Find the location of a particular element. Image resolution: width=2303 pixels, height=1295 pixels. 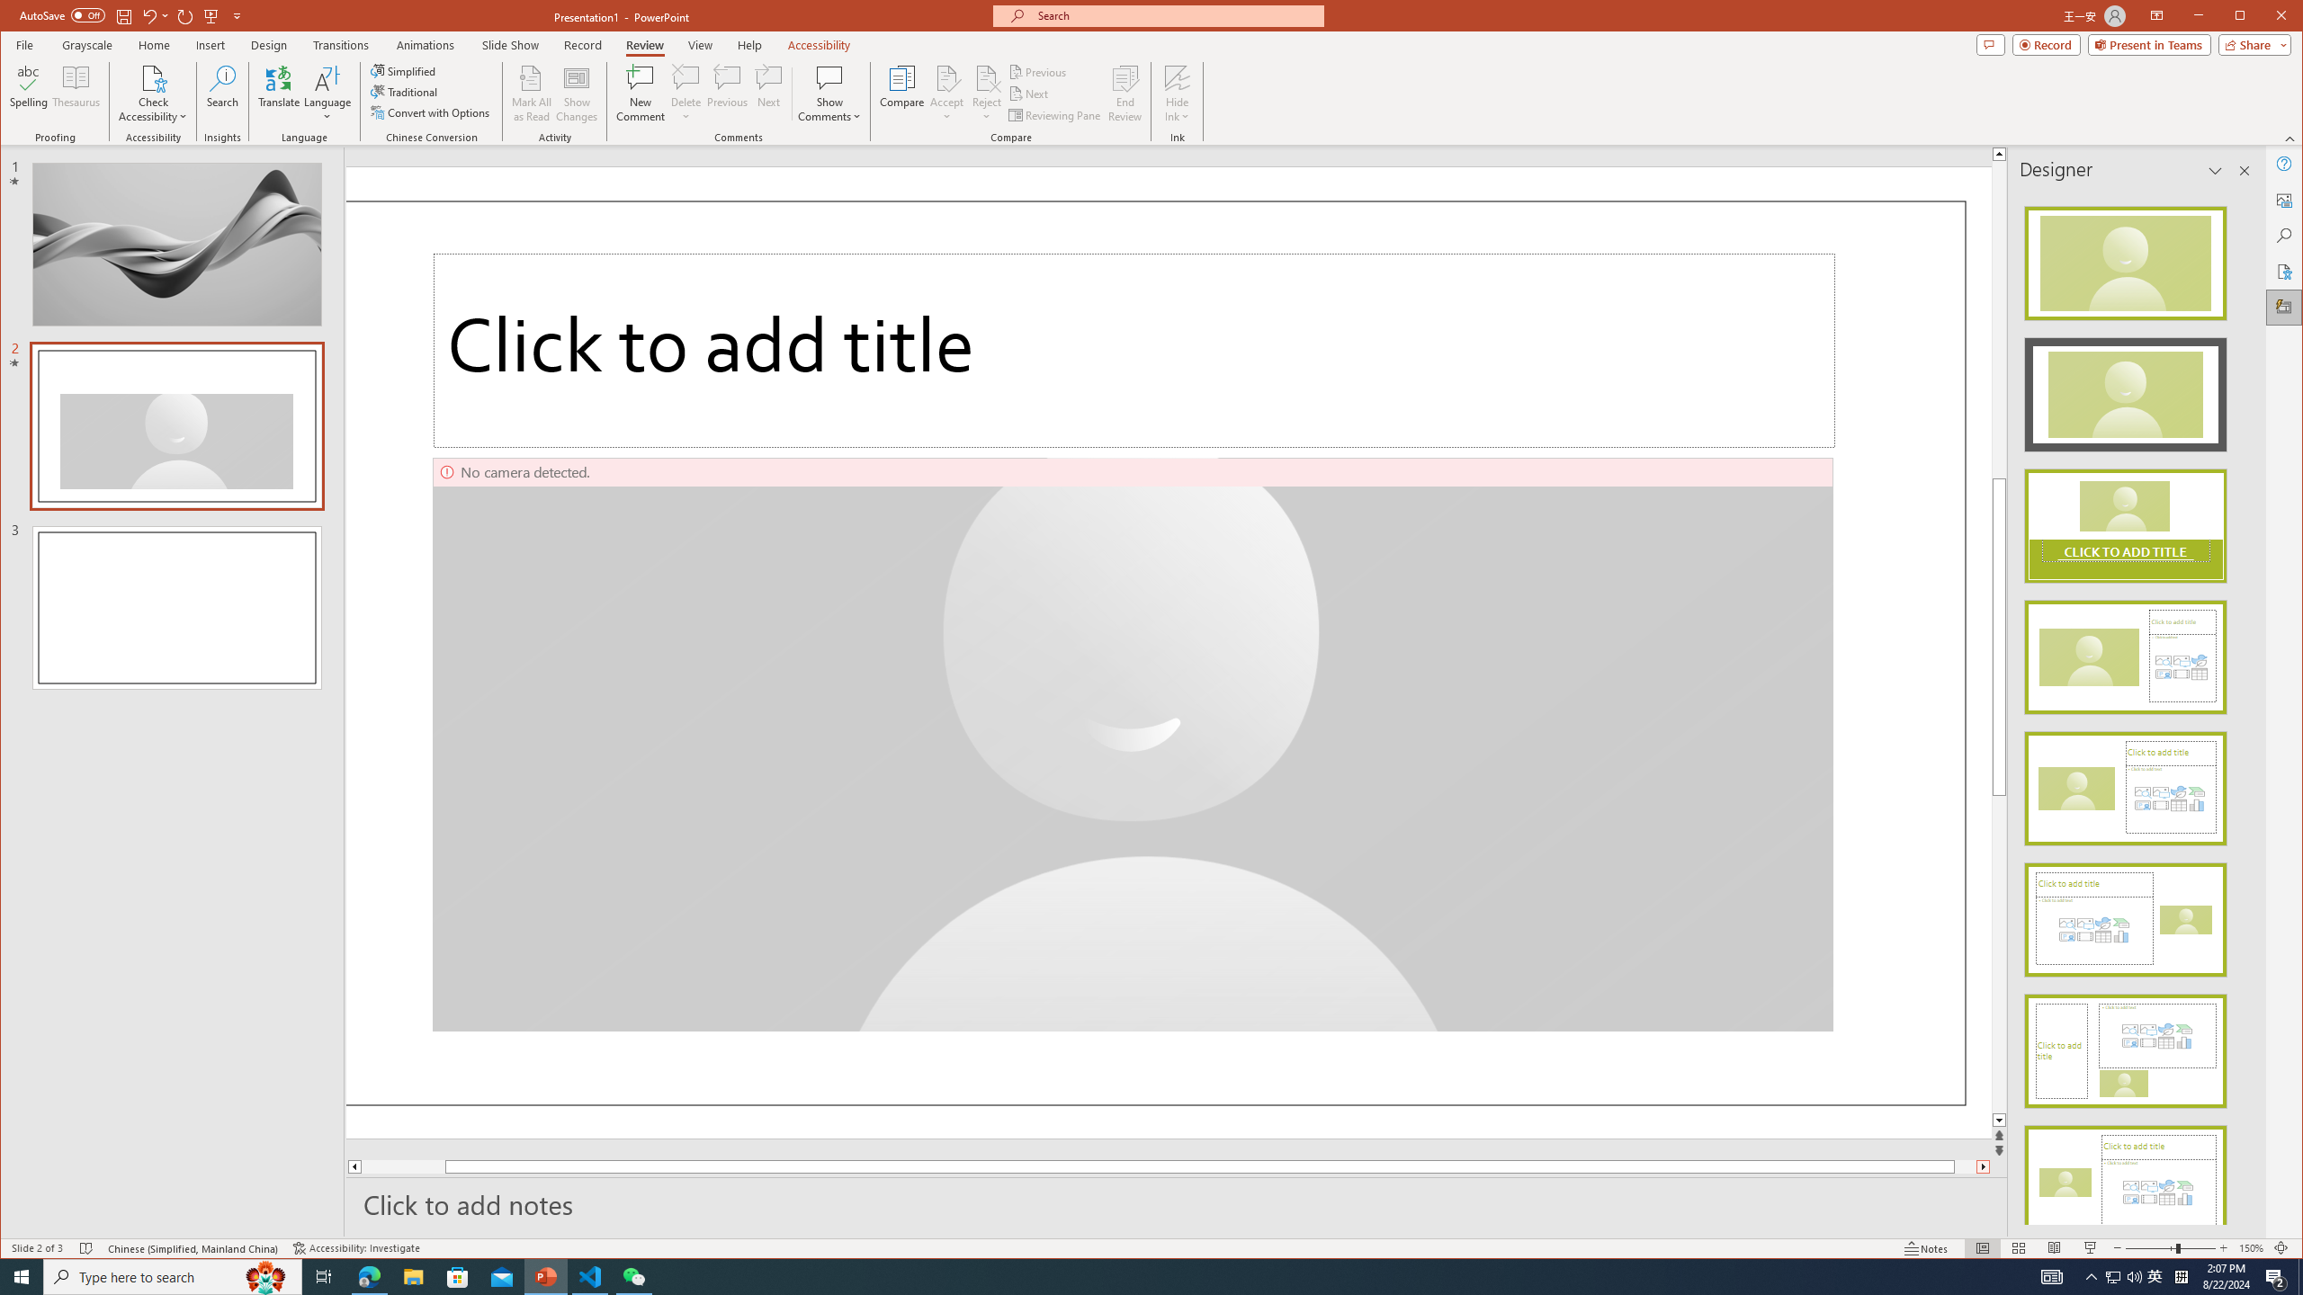

Show Changes is located at coordinates (578, 94).